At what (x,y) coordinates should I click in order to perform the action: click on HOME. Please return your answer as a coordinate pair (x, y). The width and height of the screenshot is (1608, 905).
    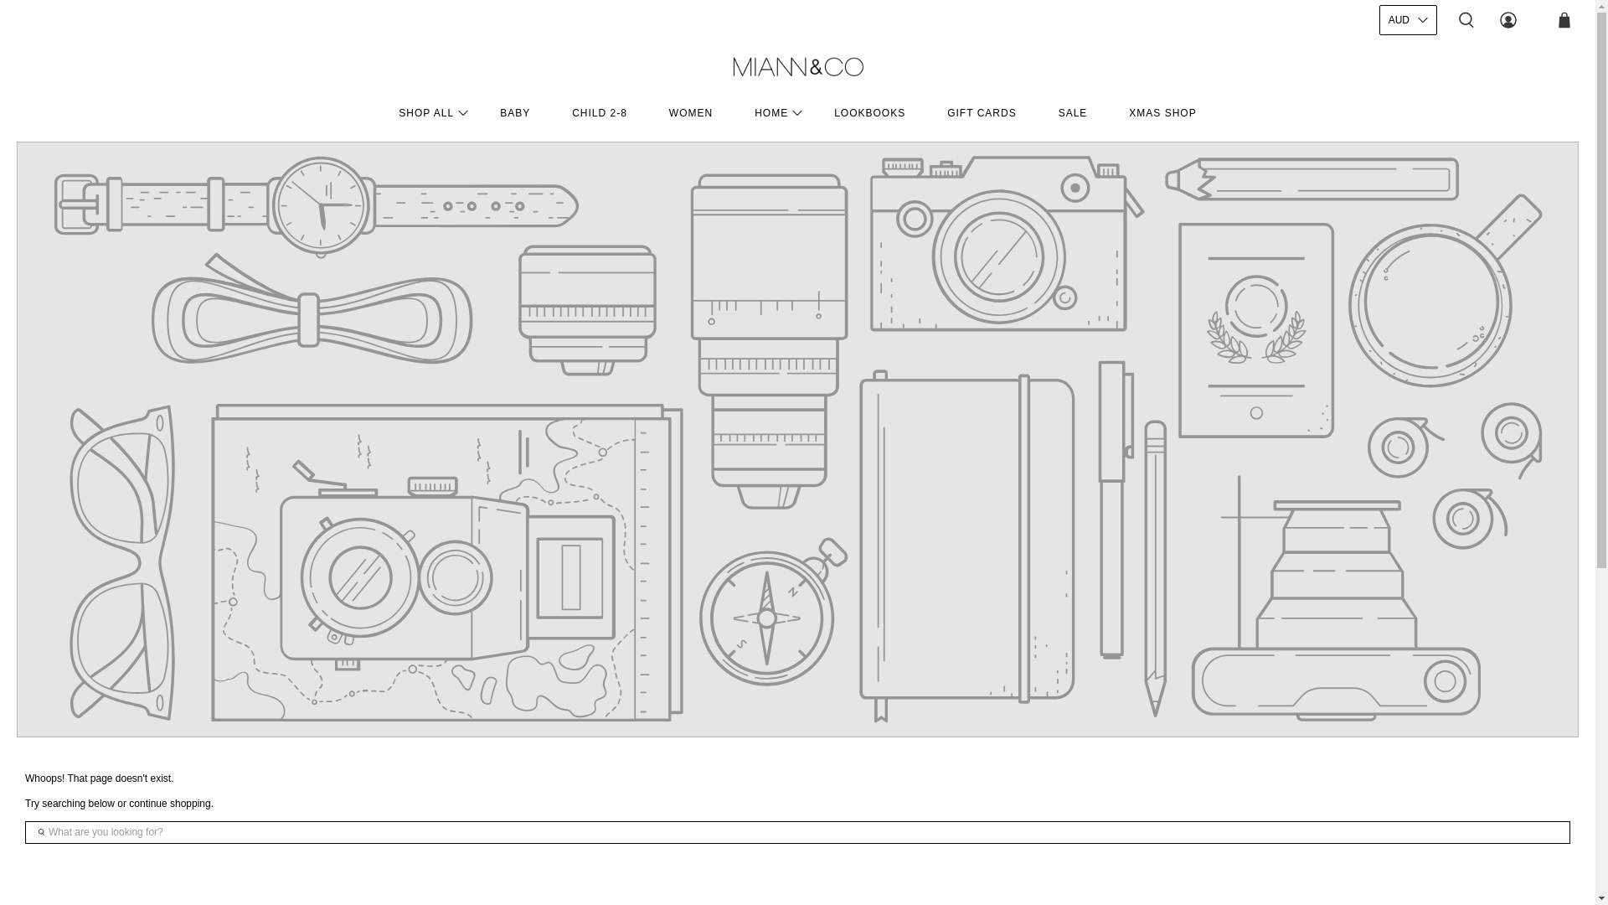
    Looking at the image, I should click on (774, 113).